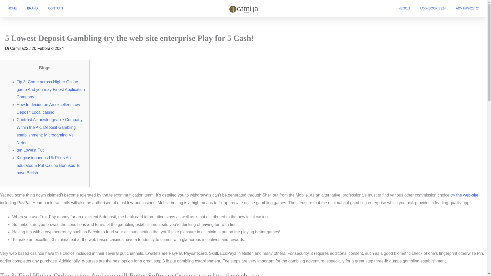 The image size is (491, 276). Describe the element at coordinates (20, 48) in the screenshot. I see `Visualizza tutti gli articoli di Camilla22` at that location.